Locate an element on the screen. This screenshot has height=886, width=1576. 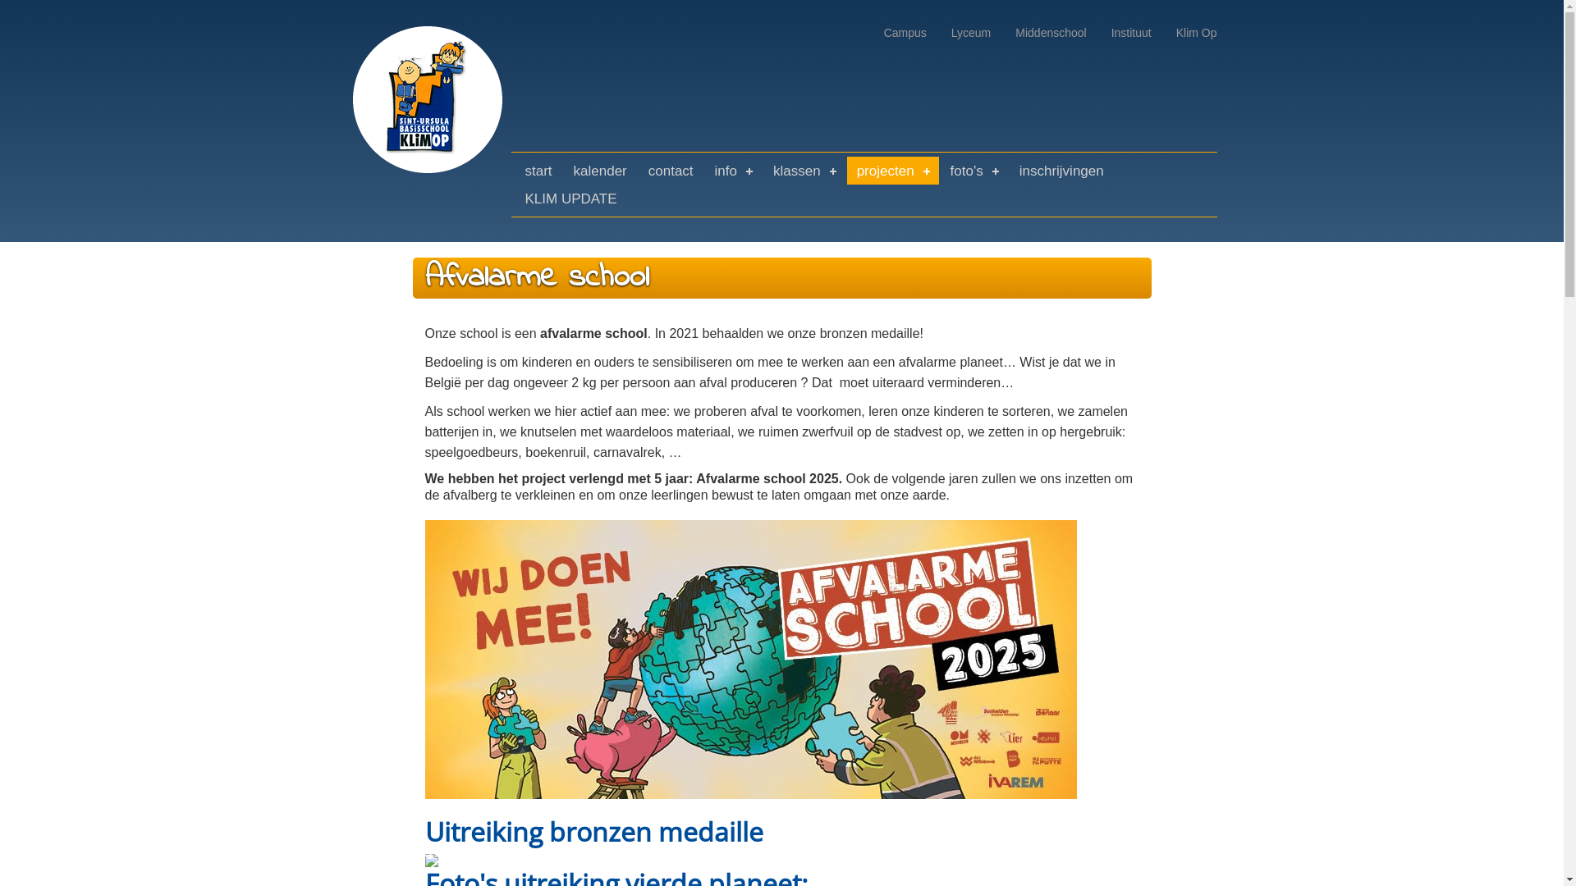
Lyceum is located at coordinates (972, 33).